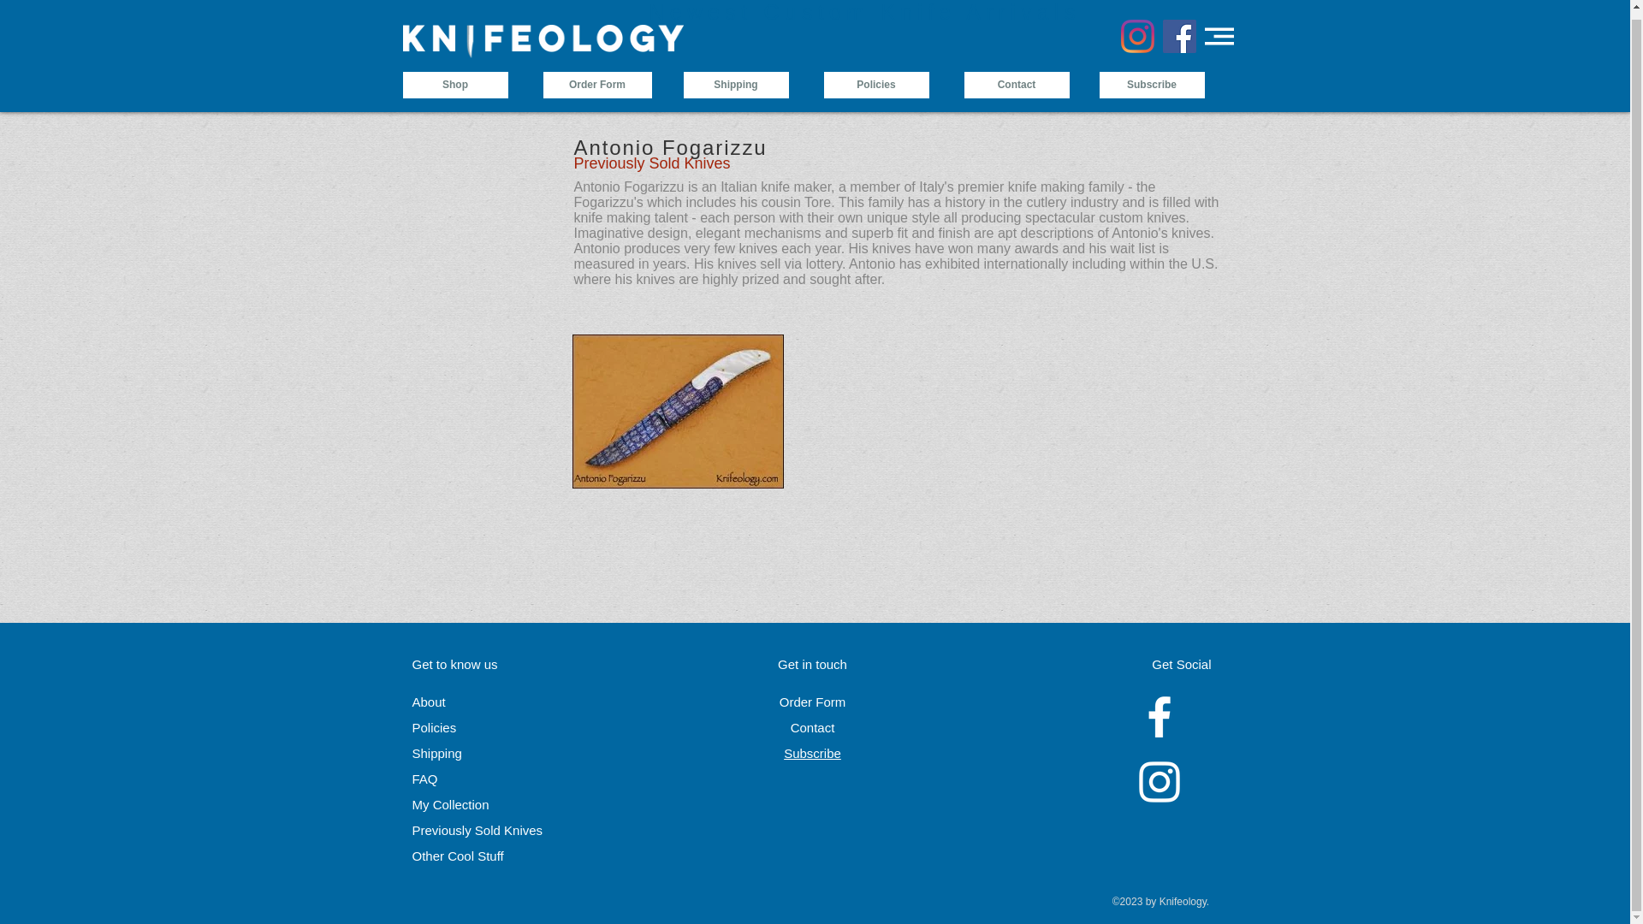 Image resolution: width=1643 pixels, height=924 pixels. I want to click on Previously Sold Knives, so click(477, 830).